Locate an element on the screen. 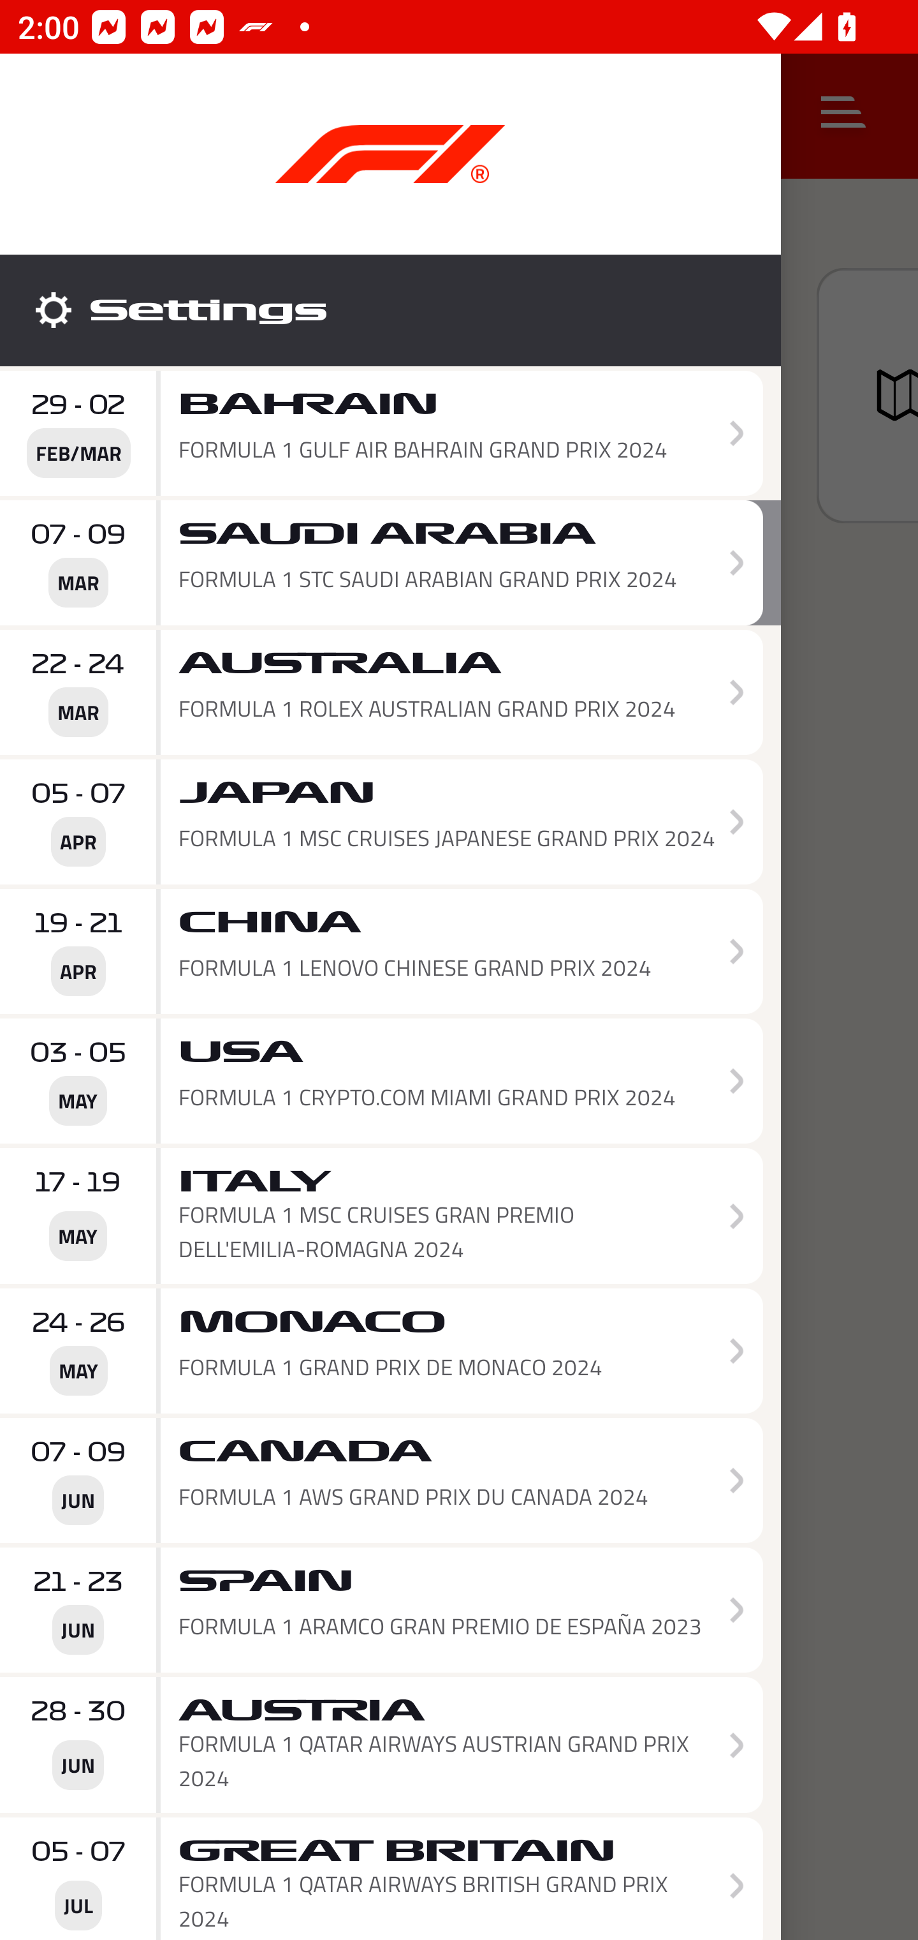 The image size is (918, 1940). Settings is located at coordinates (390, 310).